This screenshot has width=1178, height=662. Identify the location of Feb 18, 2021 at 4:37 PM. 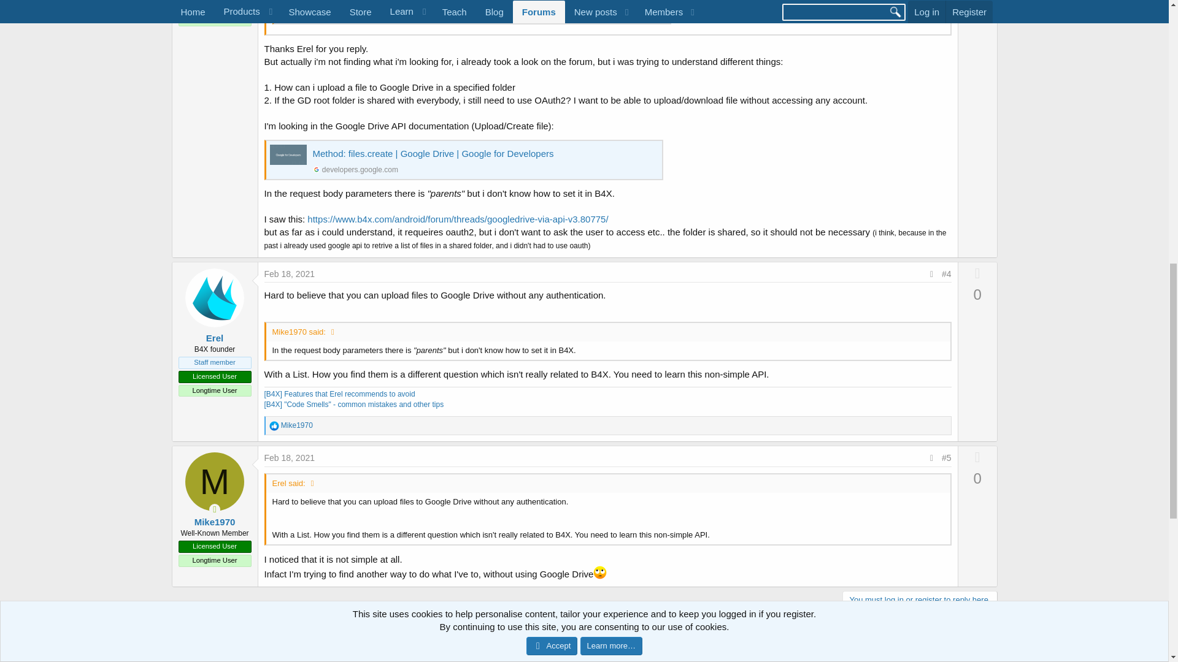
(289, 457).